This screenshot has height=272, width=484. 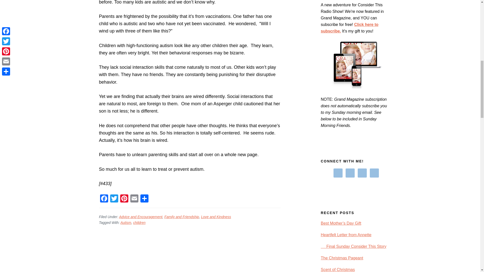 What do you see at coordinates (104, 199) in the screenshot?
I see `Facebook` at bounding box center [104, 199].